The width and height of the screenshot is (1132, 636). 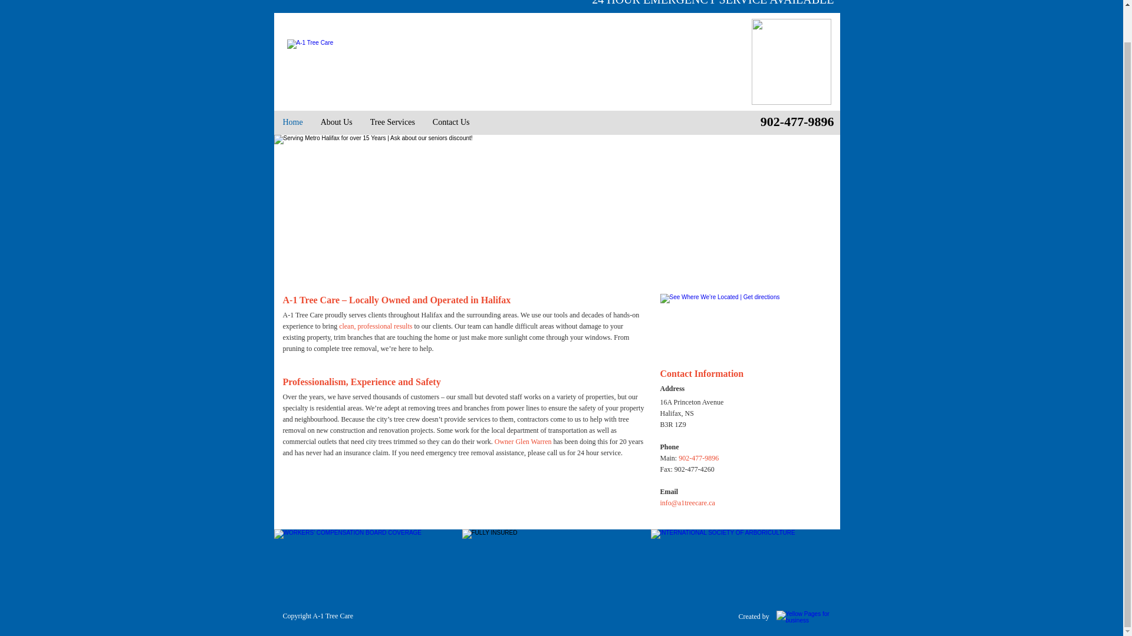 I want to click on Owner Glen Warren, so click(x=524, y=442).